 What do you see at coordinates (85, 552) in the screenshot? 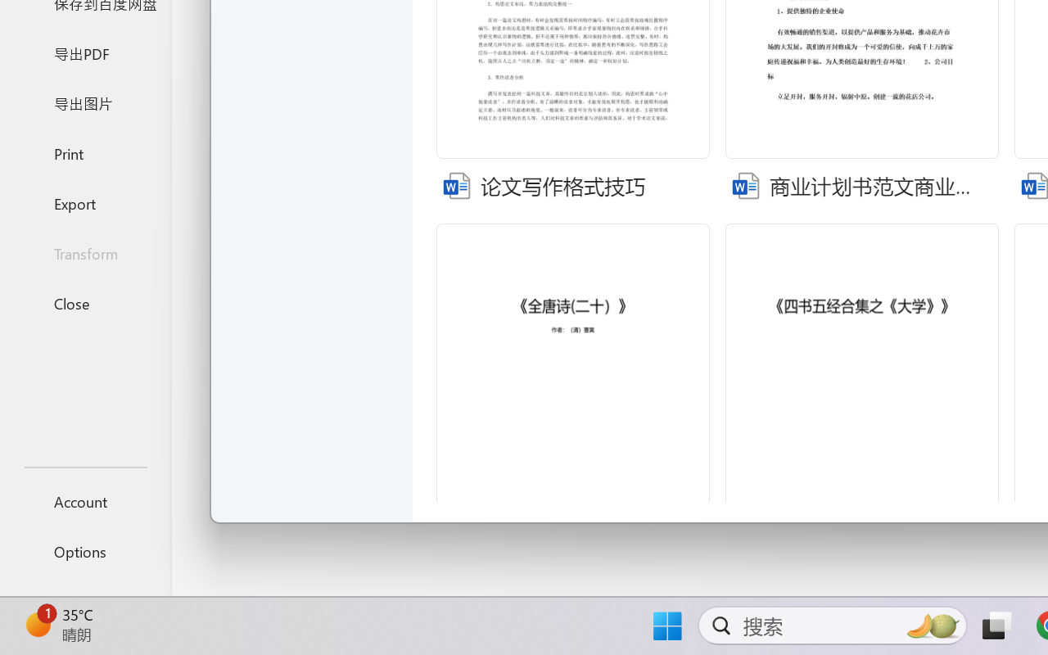
I see `Options` at bounding box center [85, 552].